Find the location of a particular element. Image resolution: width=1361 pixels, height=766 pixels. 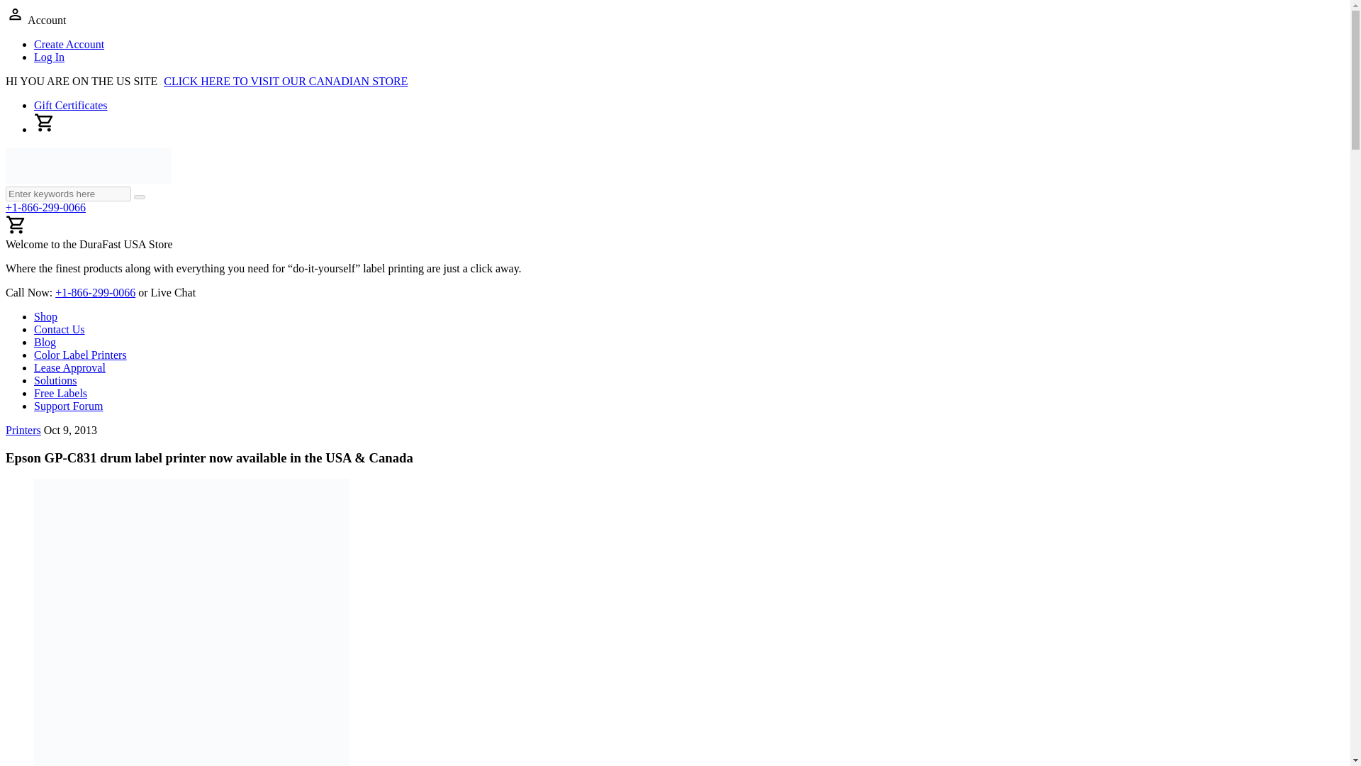

Shop is located at coordinates (45, 316).